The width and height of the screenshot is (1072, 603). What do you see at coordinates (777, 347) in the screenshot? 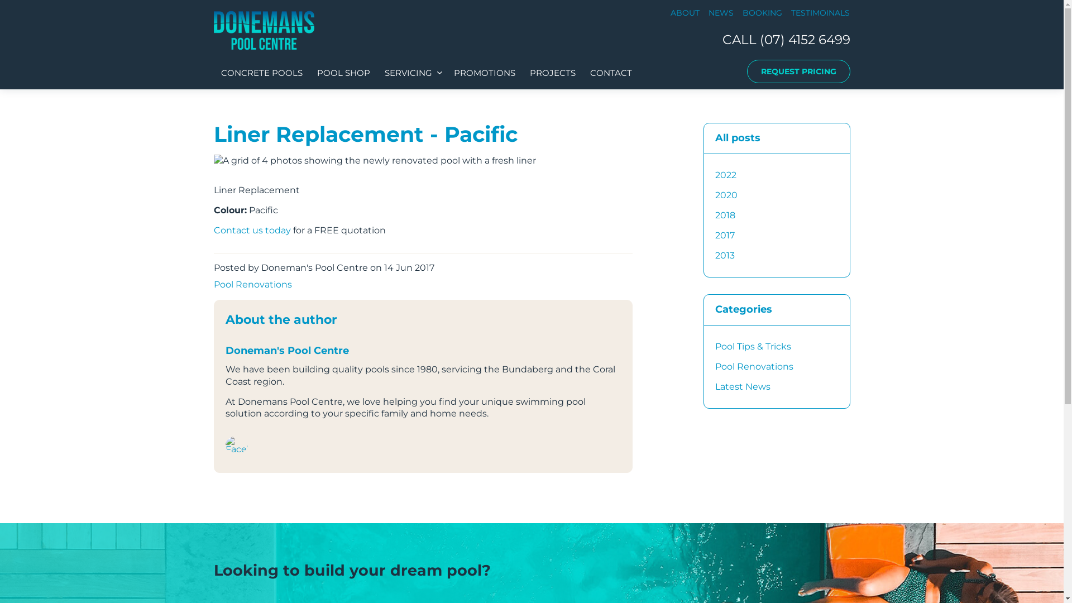
I see `Pool Tips & Tricks` at bounding box center [777, 347].